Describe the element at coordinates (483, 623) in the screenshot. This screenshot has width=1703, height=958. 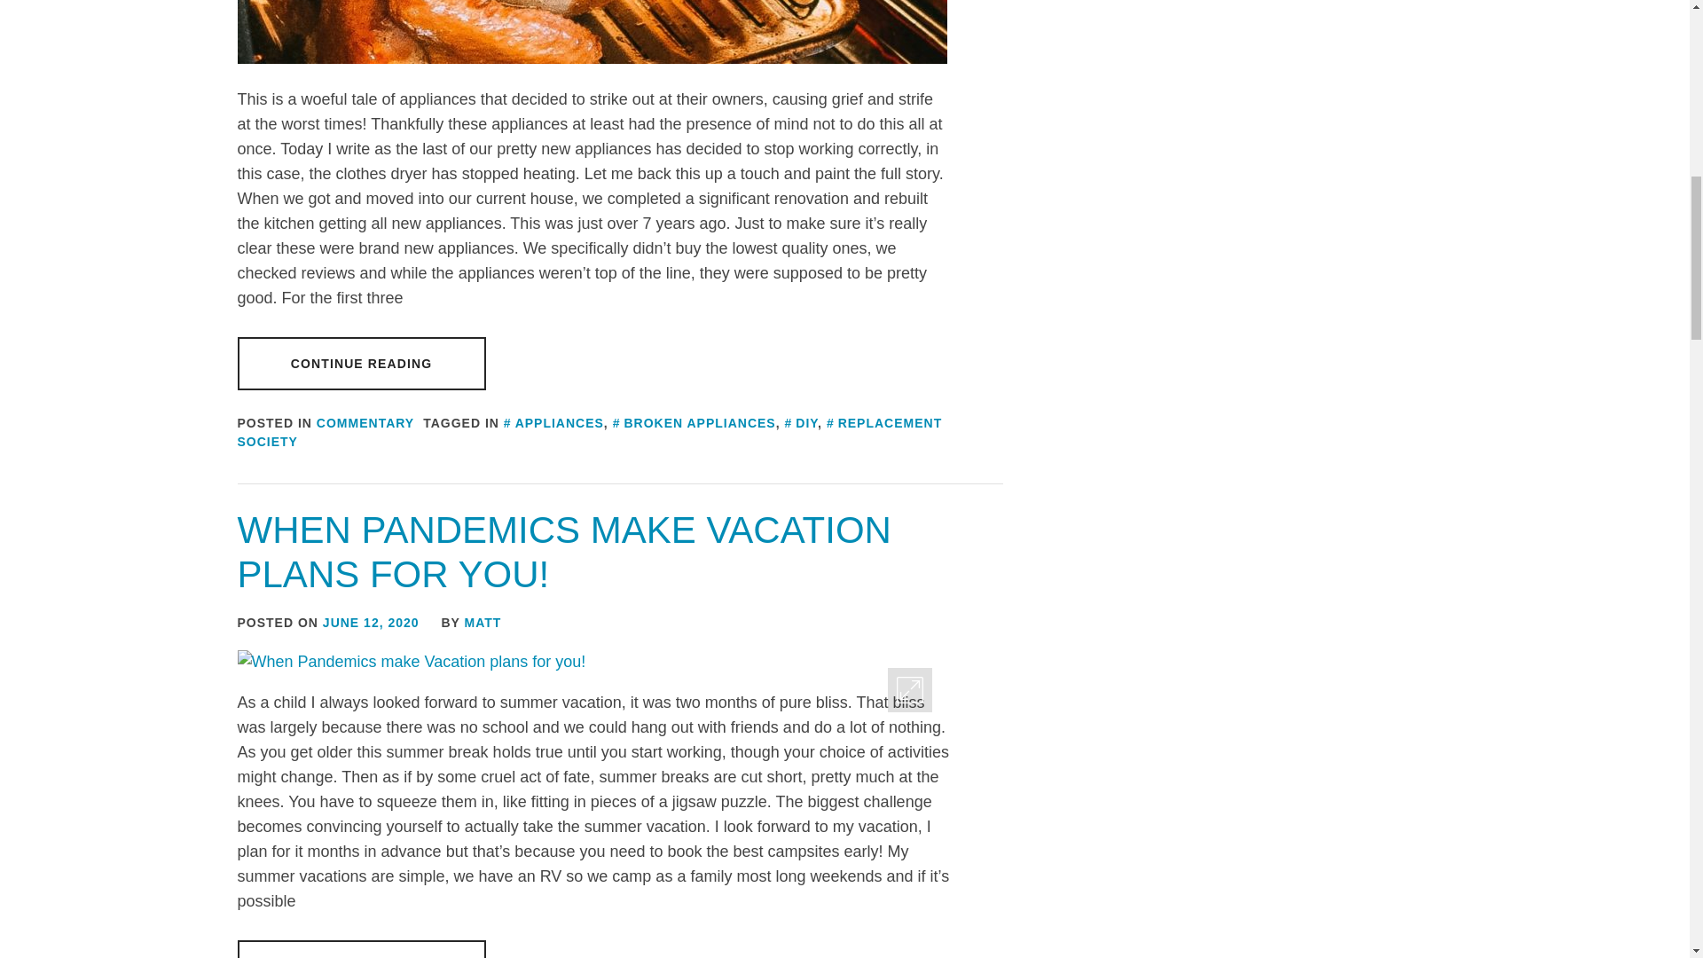
I see `MATT` at that location.